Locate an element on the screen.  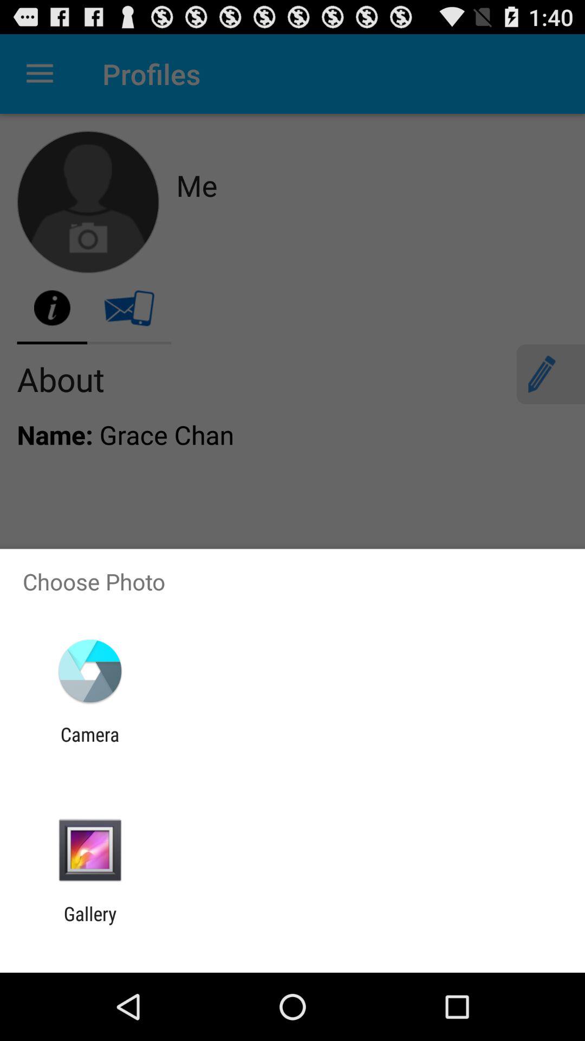
flip until the gallery app is located at coordinates (90, 925).